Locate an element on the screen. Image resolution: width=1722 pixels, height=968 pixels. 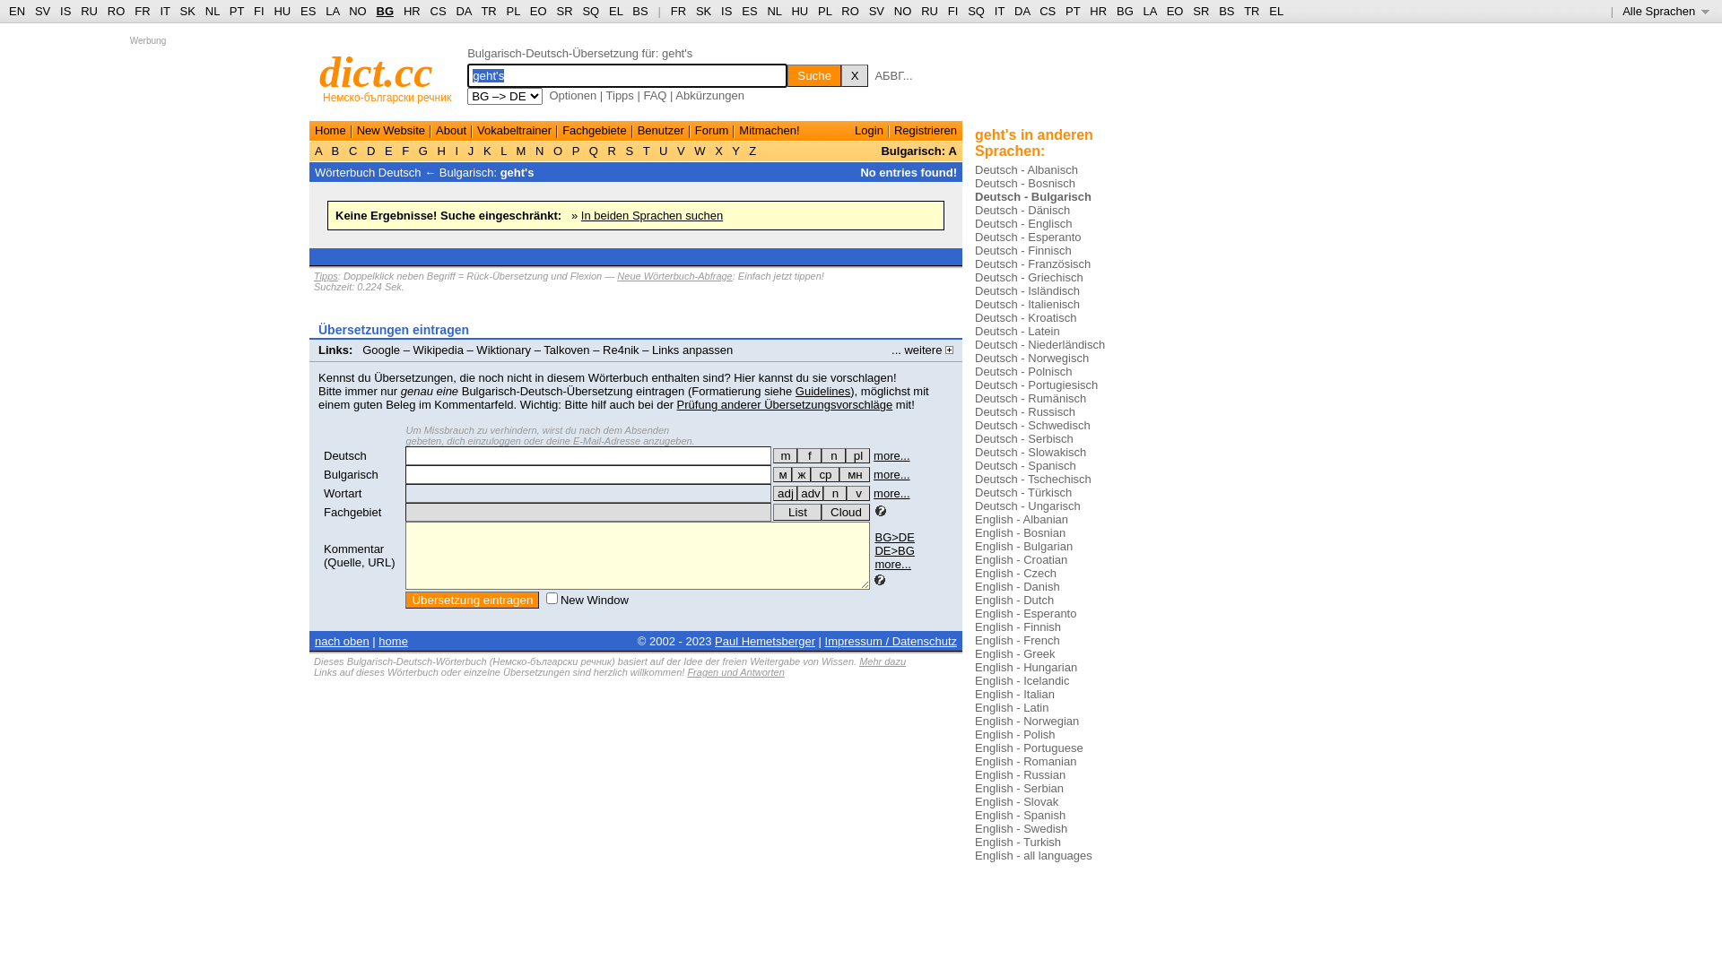
English - Russian is located at coordinates (1021, 774).